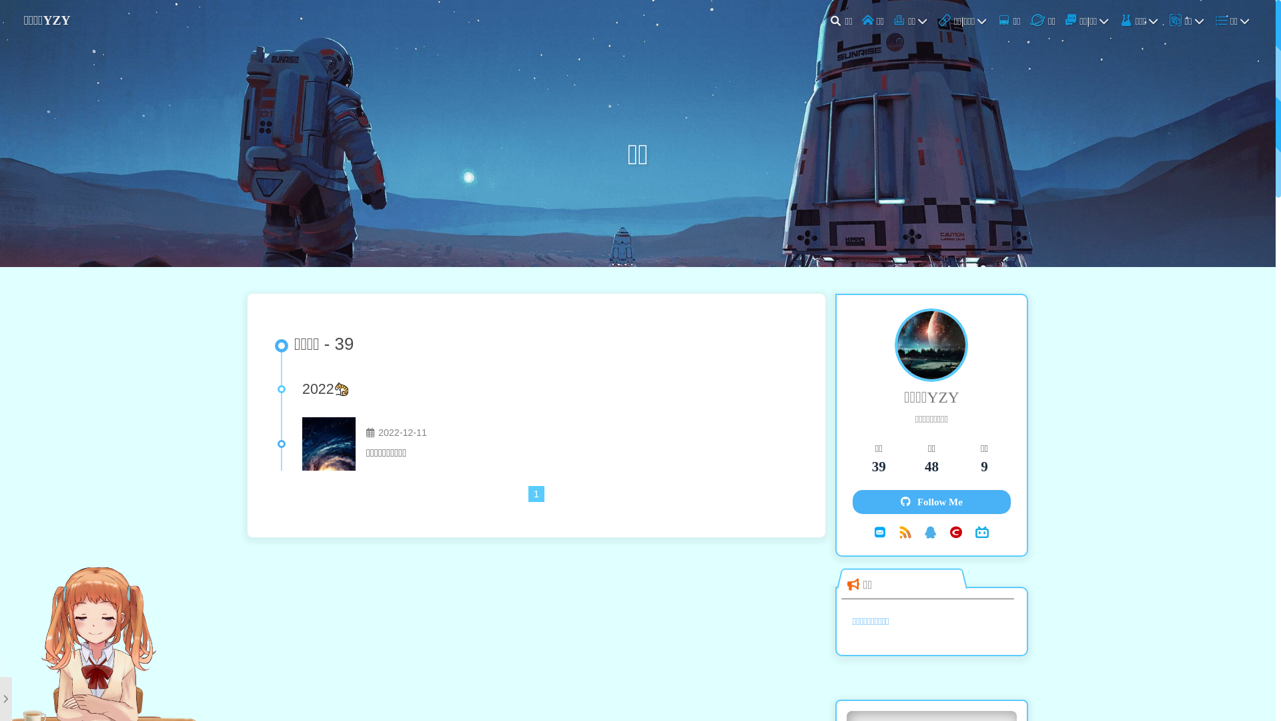 This screenshot has width=1281, height=721. I want to click on QQ, so click(931, 532).